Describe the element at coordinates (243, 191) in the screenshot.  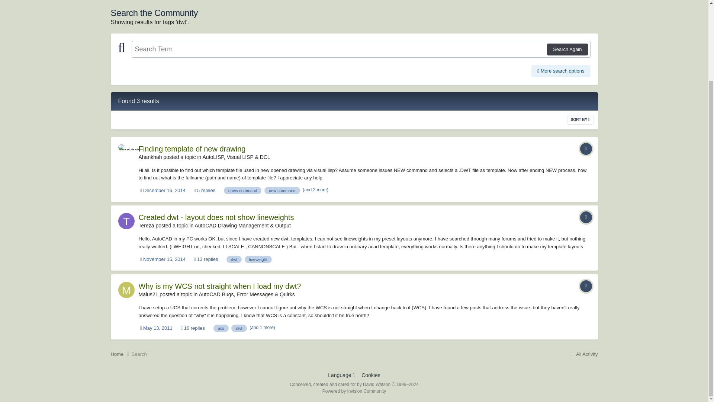
I see `Find other content tagged with 'qnew command'` at that location.